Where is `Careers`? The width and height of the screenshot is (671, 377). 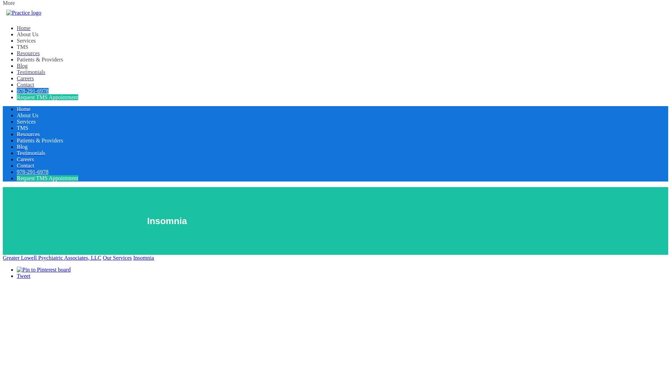
Careers is located at coordinates (25, 78).